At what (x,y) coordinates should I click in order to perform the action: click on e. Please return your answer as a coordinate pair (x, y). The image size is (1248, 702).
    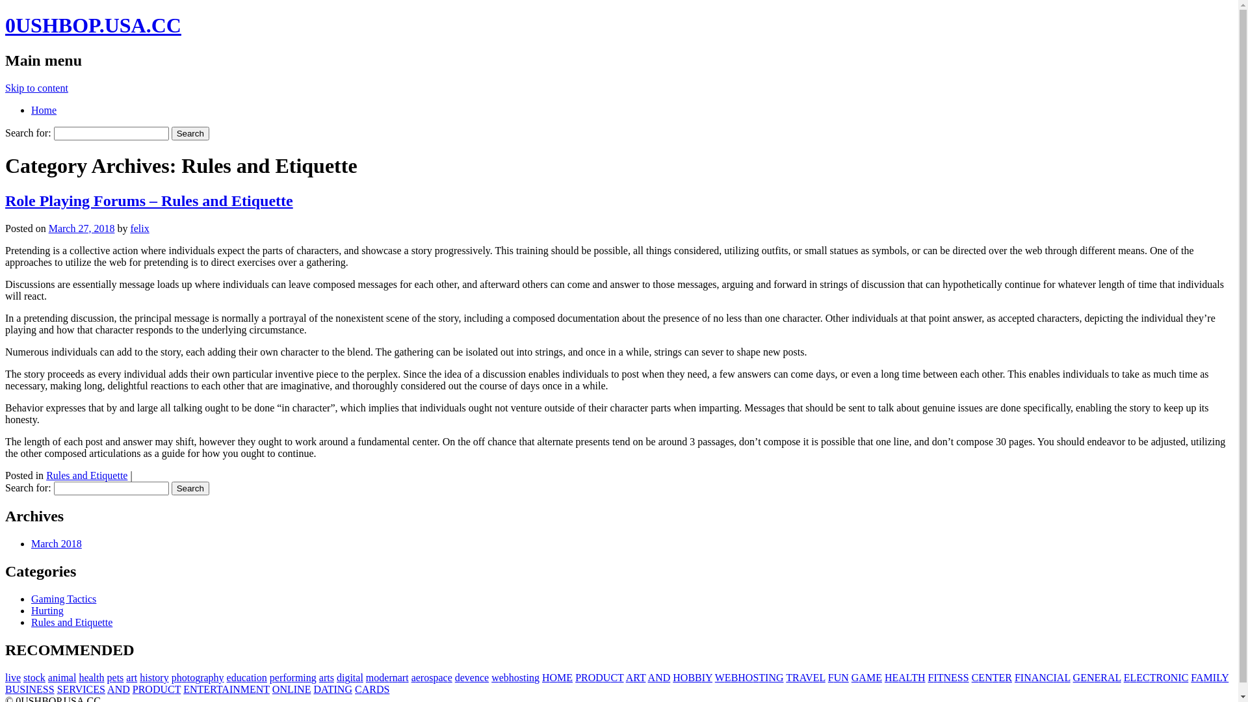
    Looking at the image, I should click on (450, 677).